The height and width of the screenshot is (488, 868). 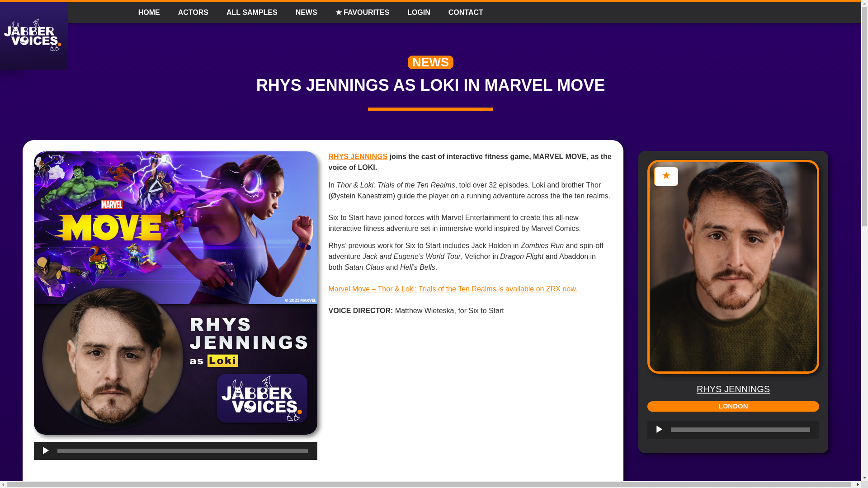 What do you see at coordinates (45, 451) in the screenshot?
I see `Play` at bounding box center [45, 451].